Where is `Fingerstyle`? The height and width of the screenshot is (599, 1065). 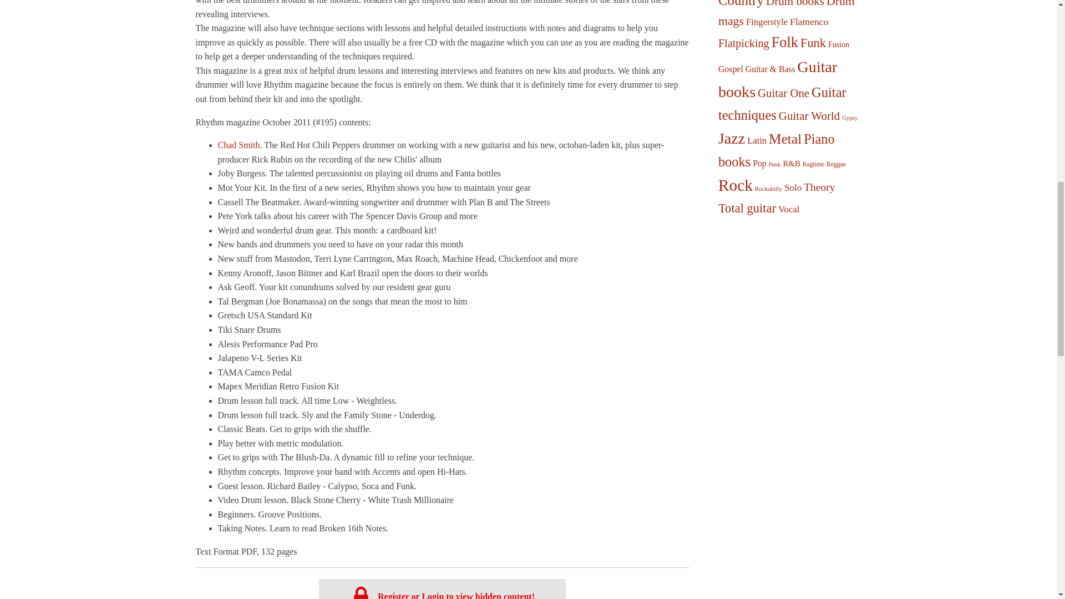
Fingerstyle is located at coordinates (767, 22).